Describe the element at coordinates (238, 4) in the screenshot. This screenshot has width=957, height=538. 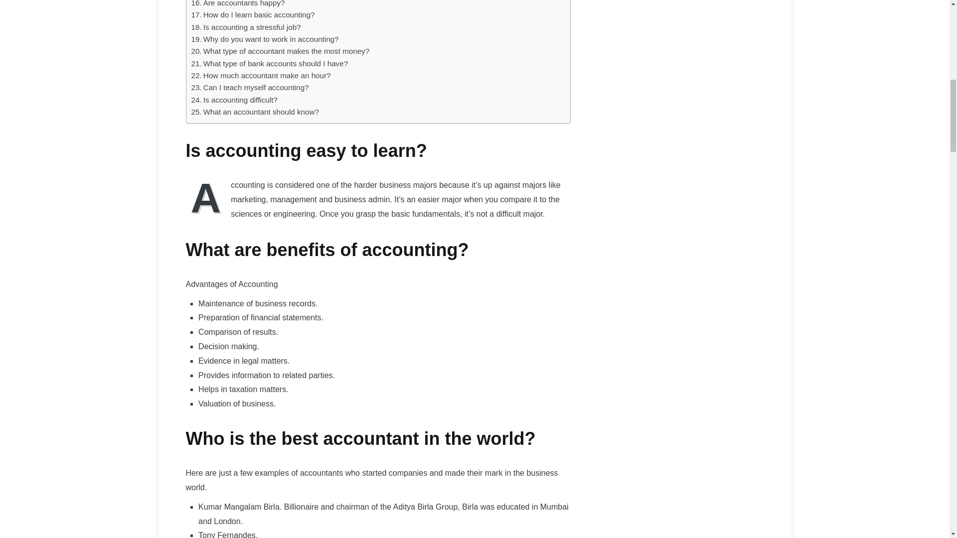
I see `Are accountants happy?` at that location.